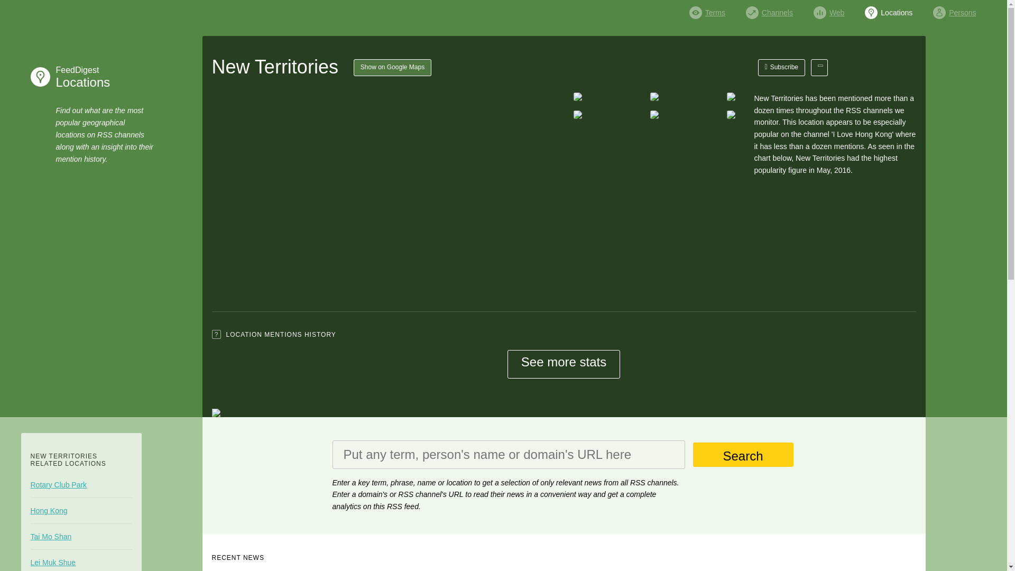  Describe the element at coordinates (80, 77) in the screenshot. I see `Search` at that location.